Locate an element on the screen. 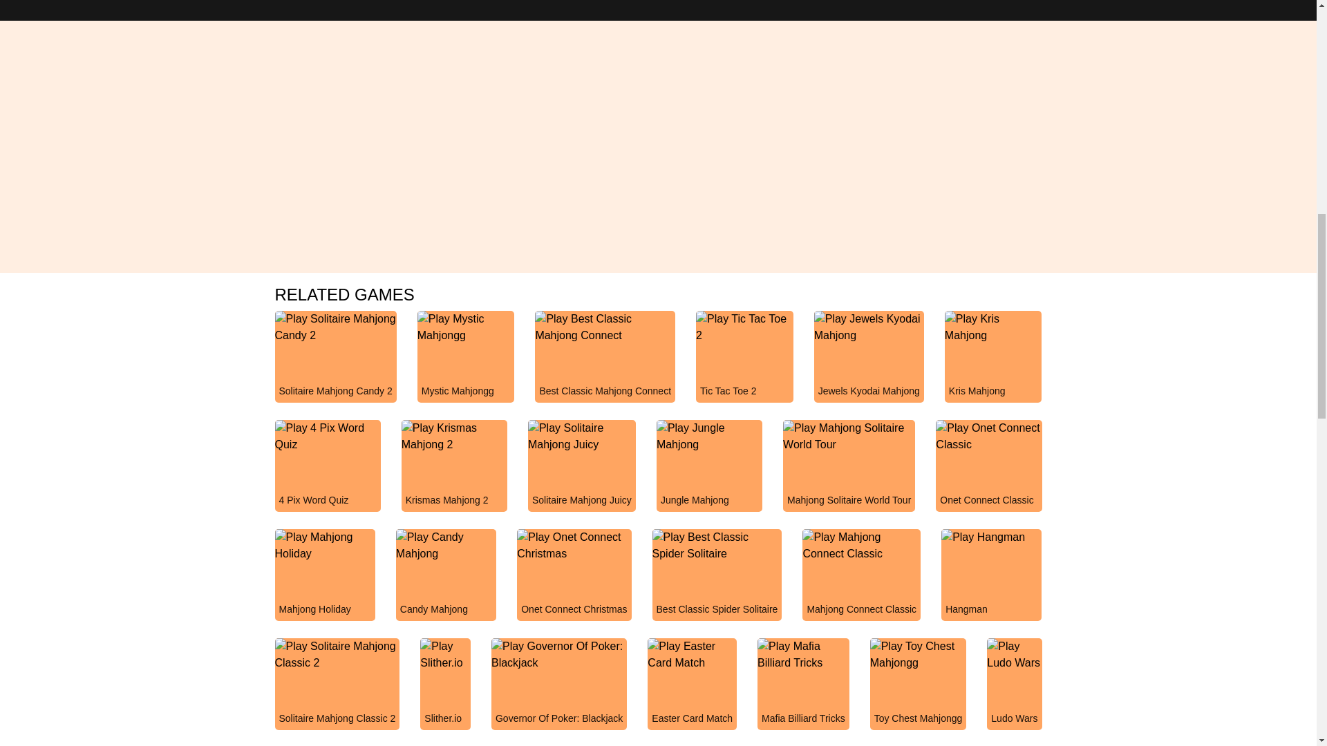 The height and width of the screenshot is (746, 1327). Best Classic Mahjong Connect is located at coordinates (605, 370).